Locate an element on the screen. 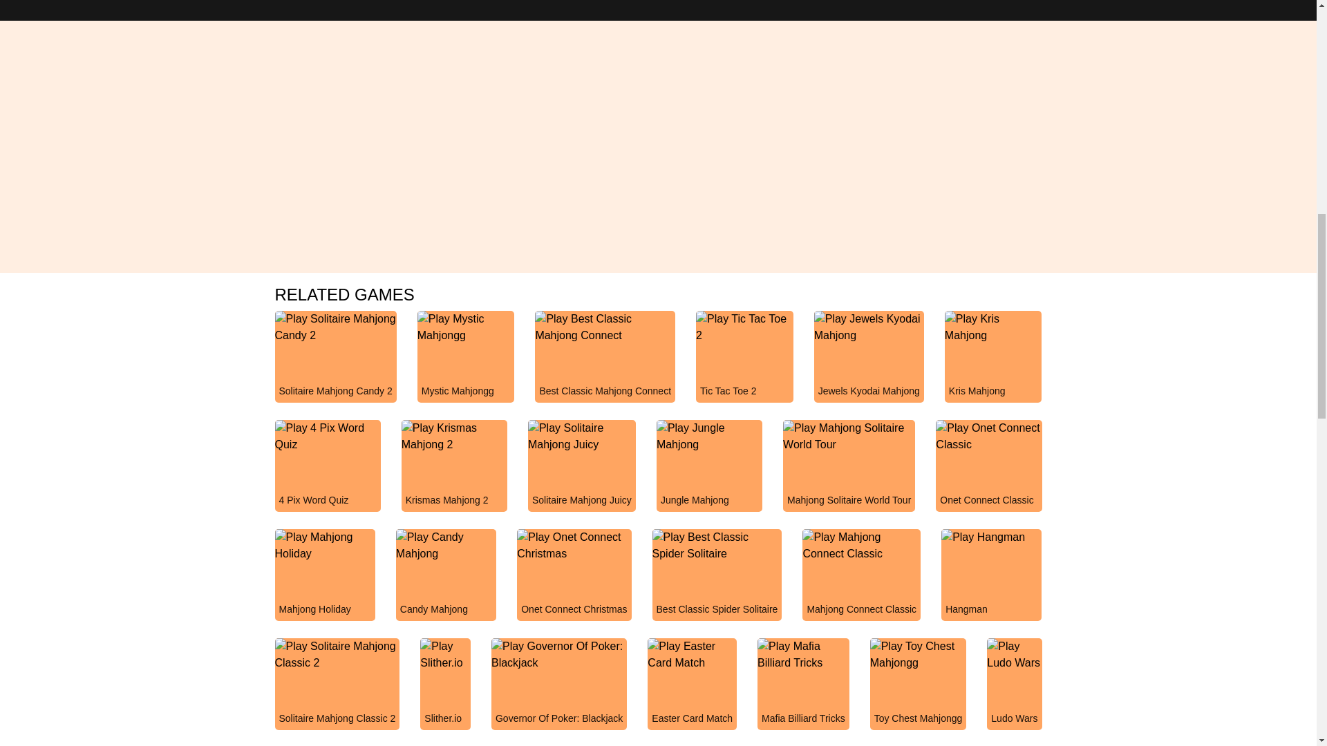 The height and width of the screenshot is (746, 1327). Best Classic Mahjong Connect is located at coordinates (605, 370).